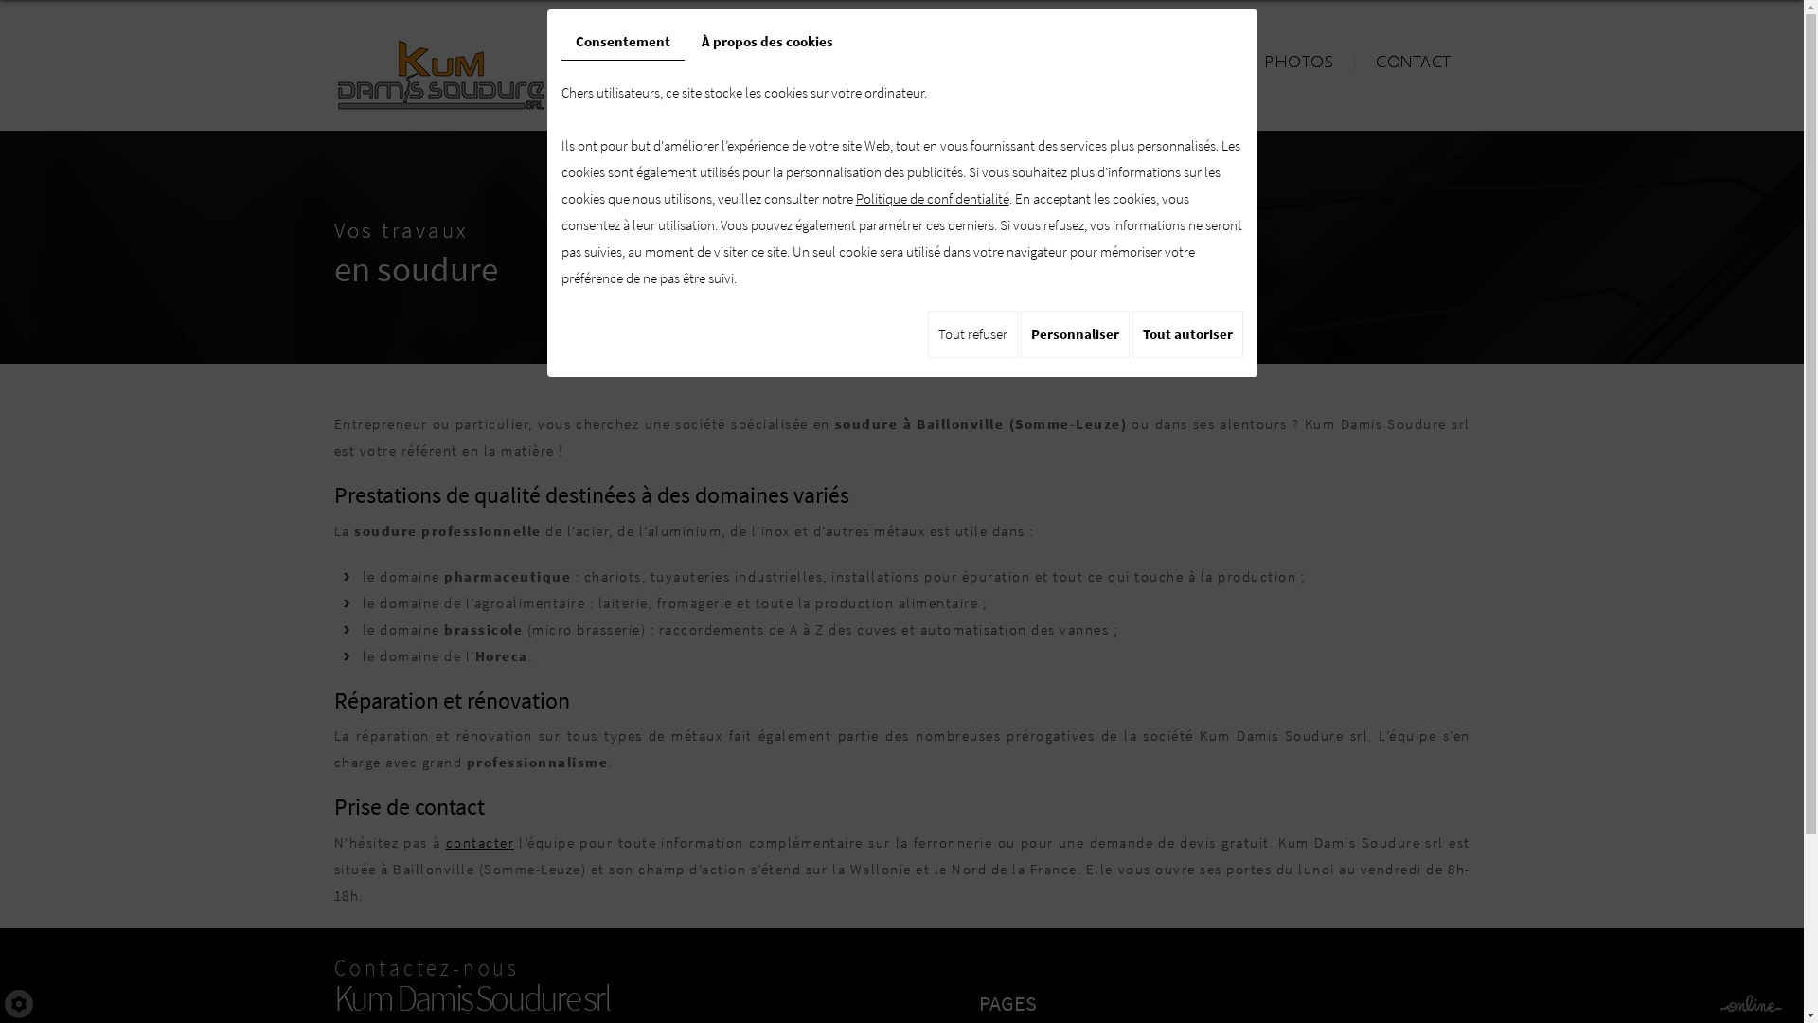  Describe the element at coordinates (622, 42) in the screenshot. I see `Consentement` at that location.